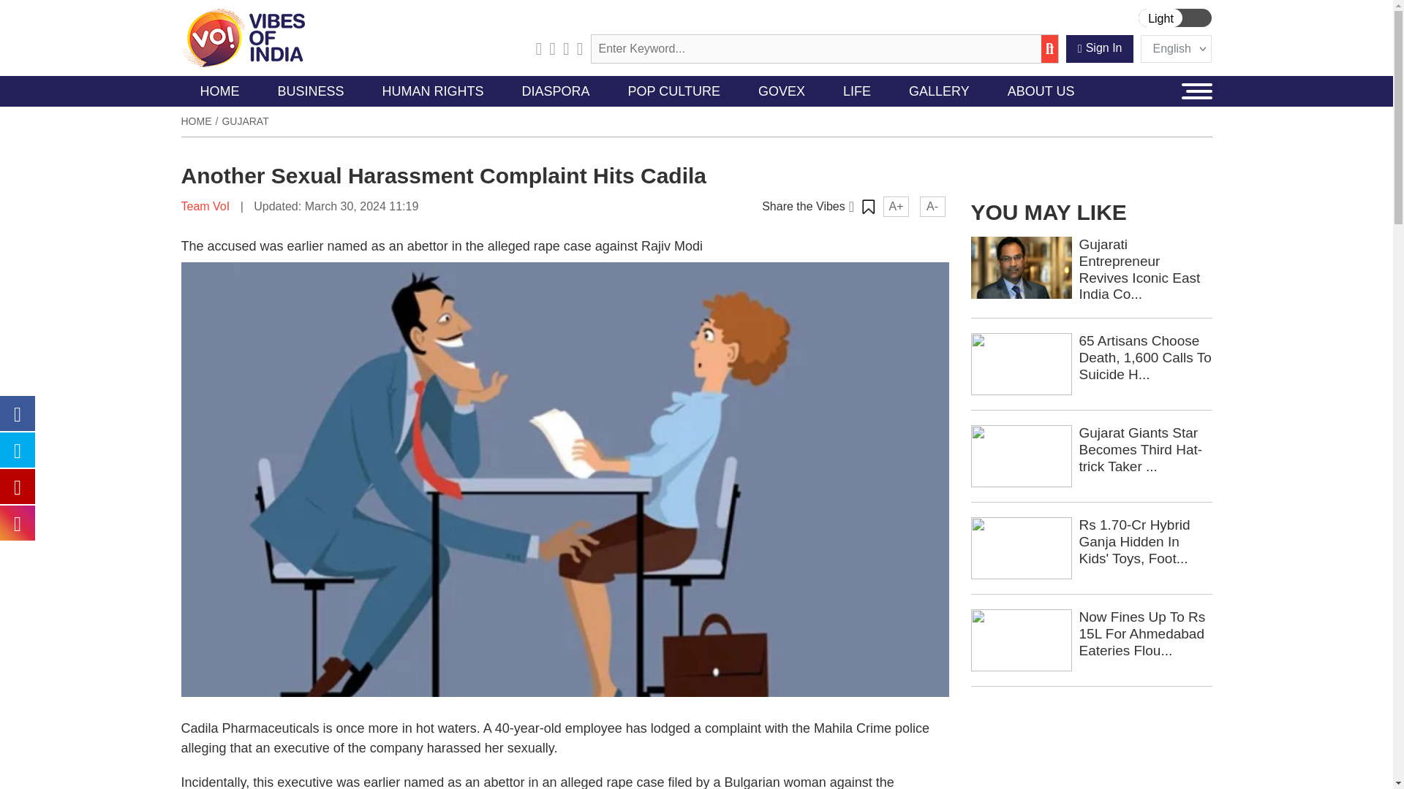 This screenshot has height=789, width=1404. Describe the element at coordinates (311, 91) in the screenshot. I see `BUSINESS` at that location.